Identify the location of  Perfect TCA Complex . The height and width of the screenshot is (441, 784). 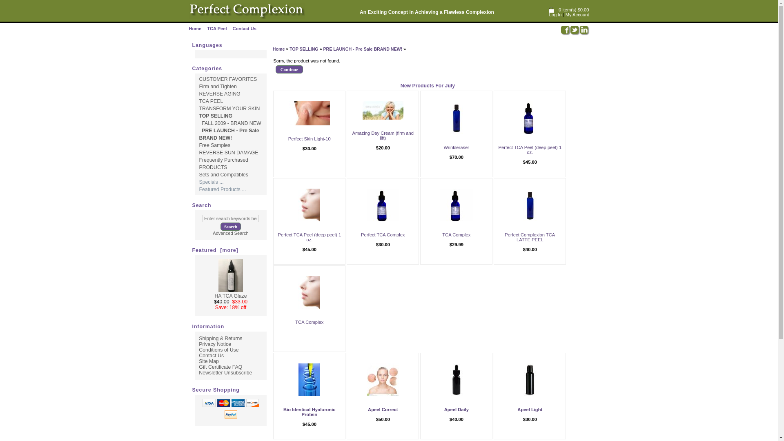
(383, 205).